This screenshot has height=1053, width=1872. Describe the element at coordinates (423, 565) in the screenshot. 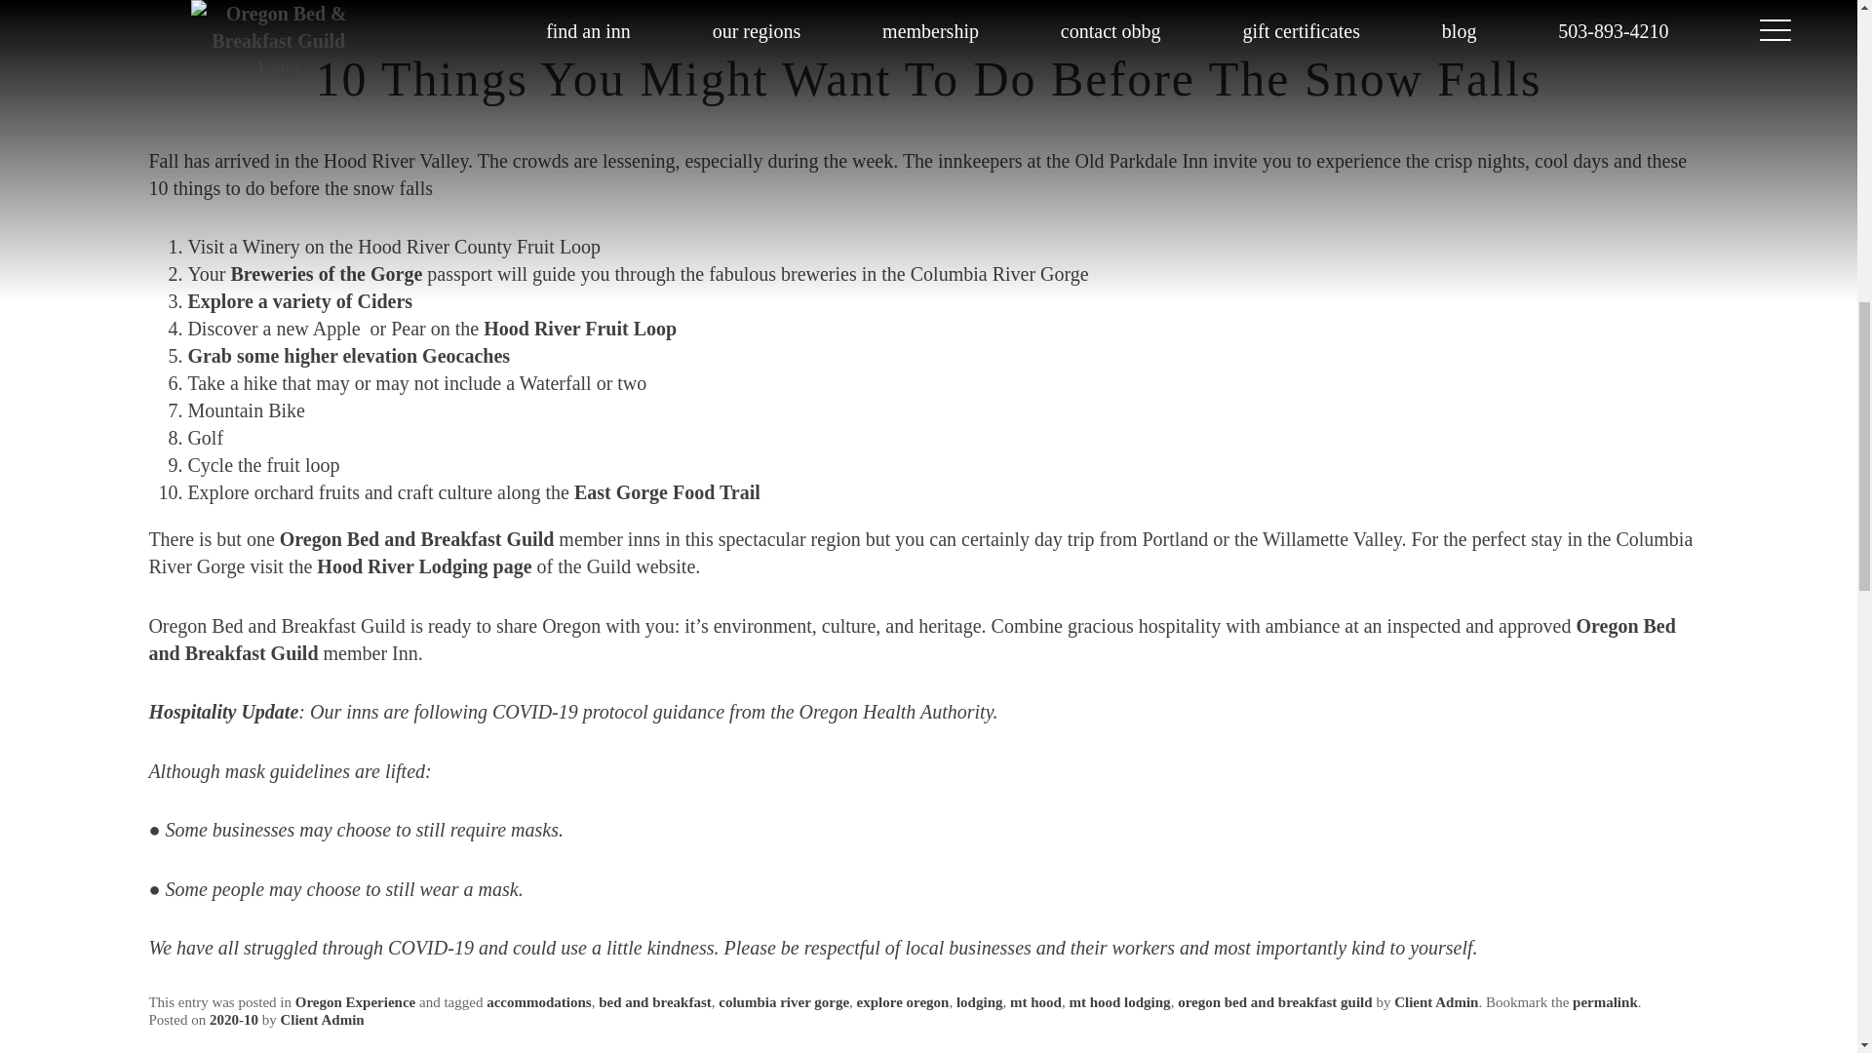

I see `Hood River Lodging page` at that location.